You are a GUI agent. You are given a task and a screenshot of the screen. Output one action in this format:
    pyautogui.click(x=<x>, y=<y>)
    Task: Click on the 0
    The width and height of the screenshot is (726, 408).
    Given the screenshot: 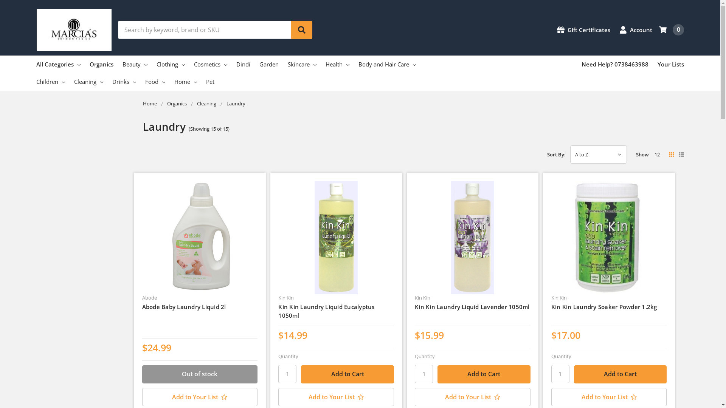 What is the action you would take?
    pyautogui.click(x=672, y=30)
    